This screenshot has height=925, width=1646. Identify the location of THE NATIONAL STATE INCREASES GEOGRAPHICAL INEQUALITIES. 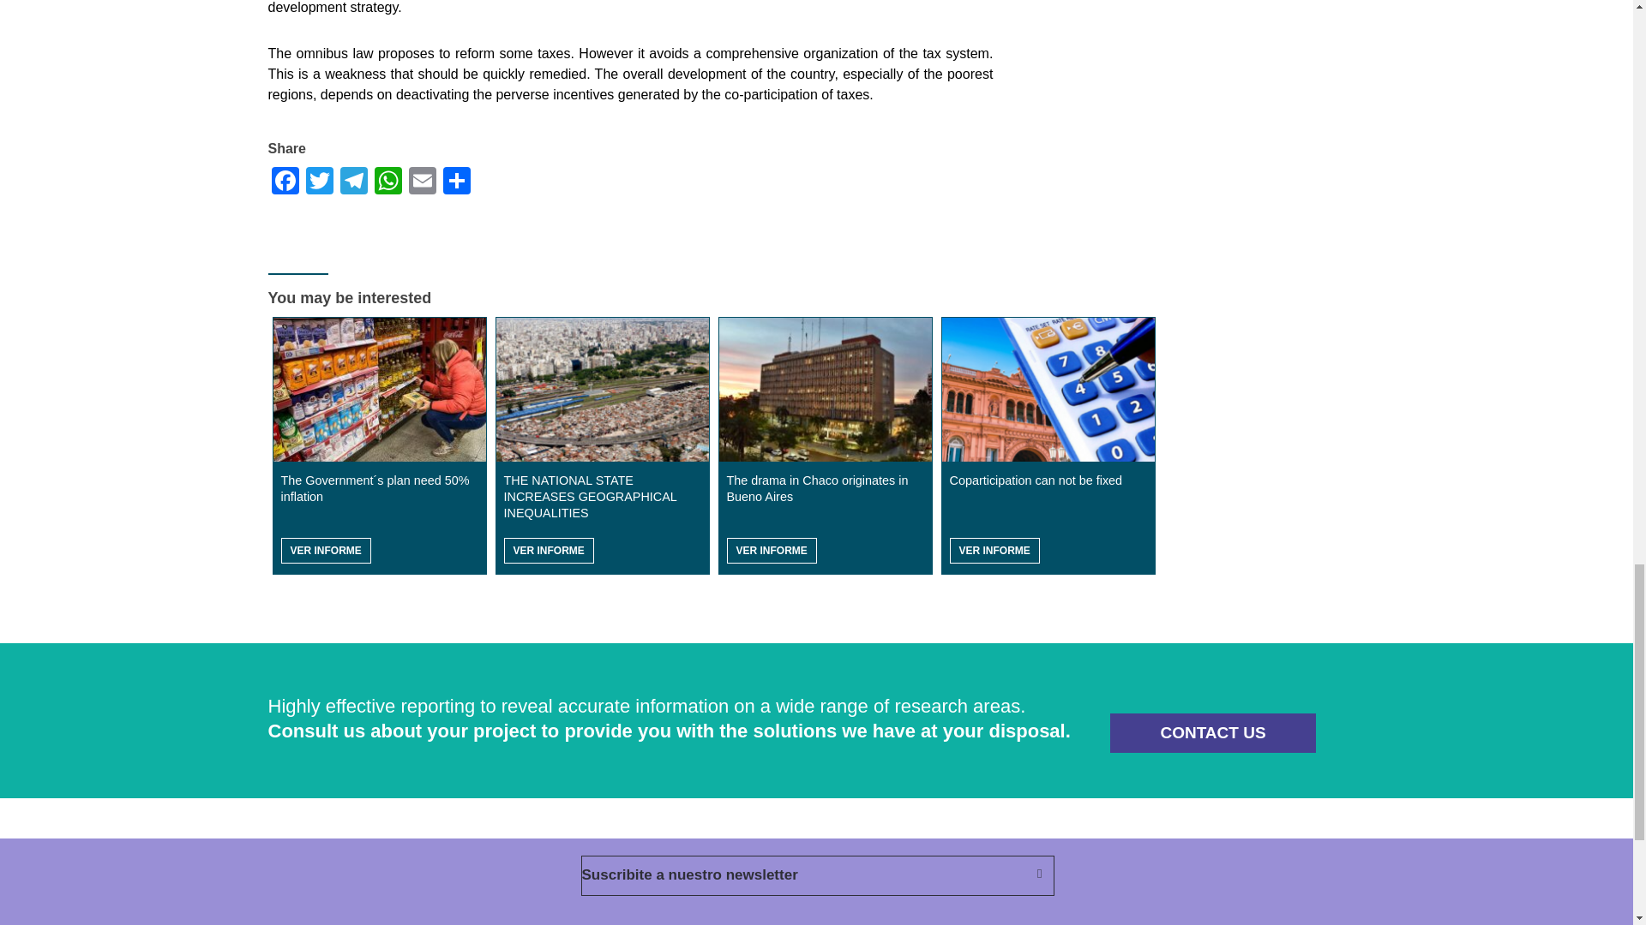
(602, 390).